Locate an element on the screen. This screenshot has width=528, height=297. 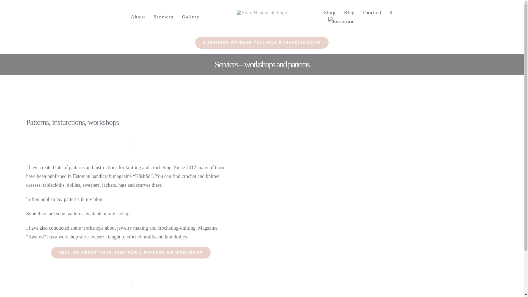
Blog is located at coordinates (349, 13).